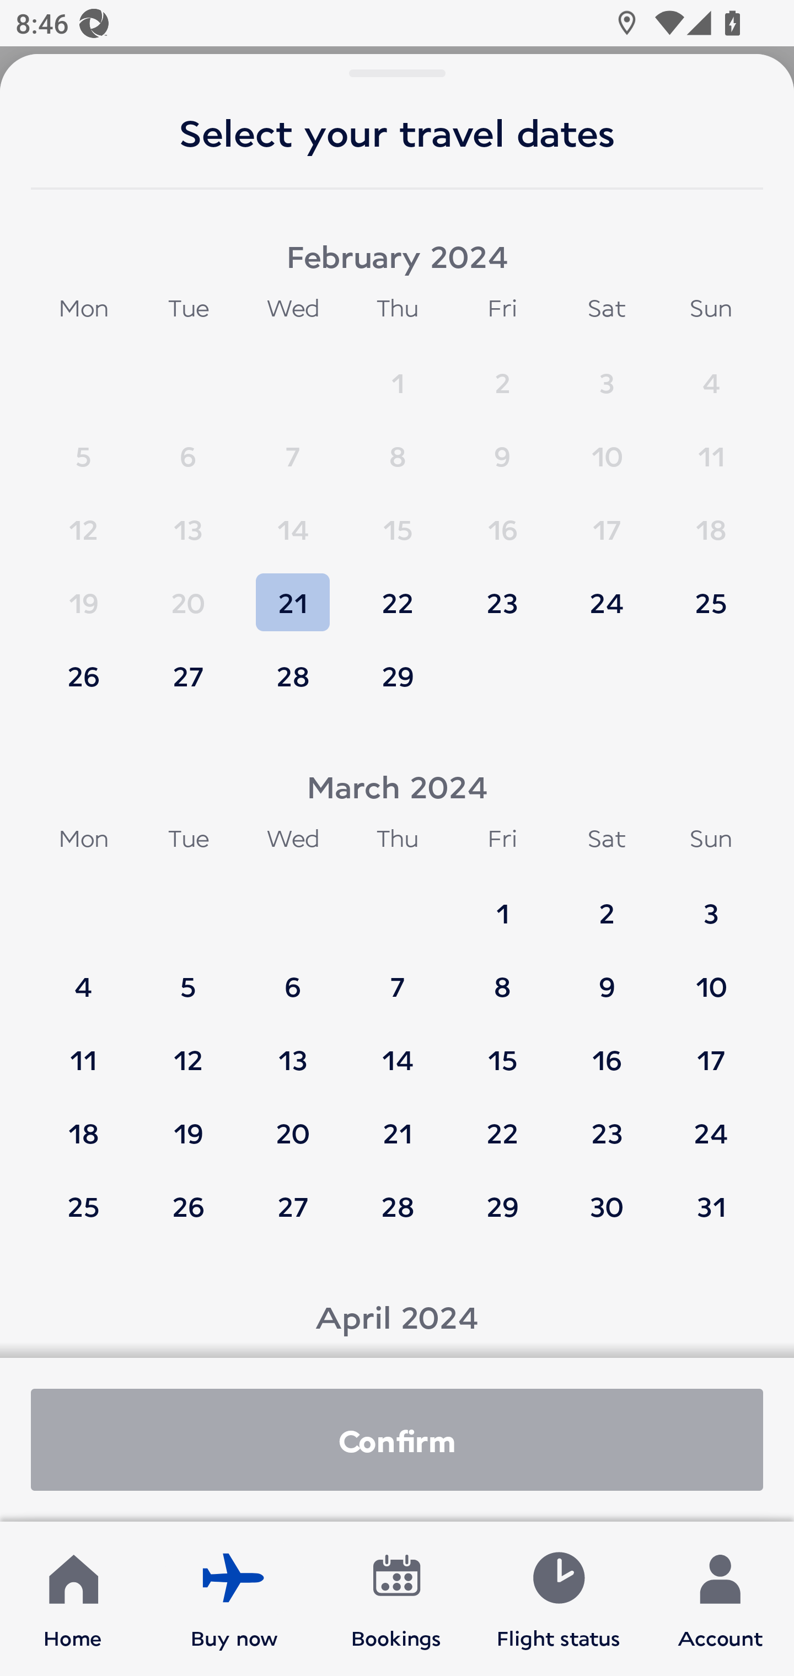  What do you see at coordinates (607, 1205) in the screenshot?
I see `30` at bounding box center [607, 1205].